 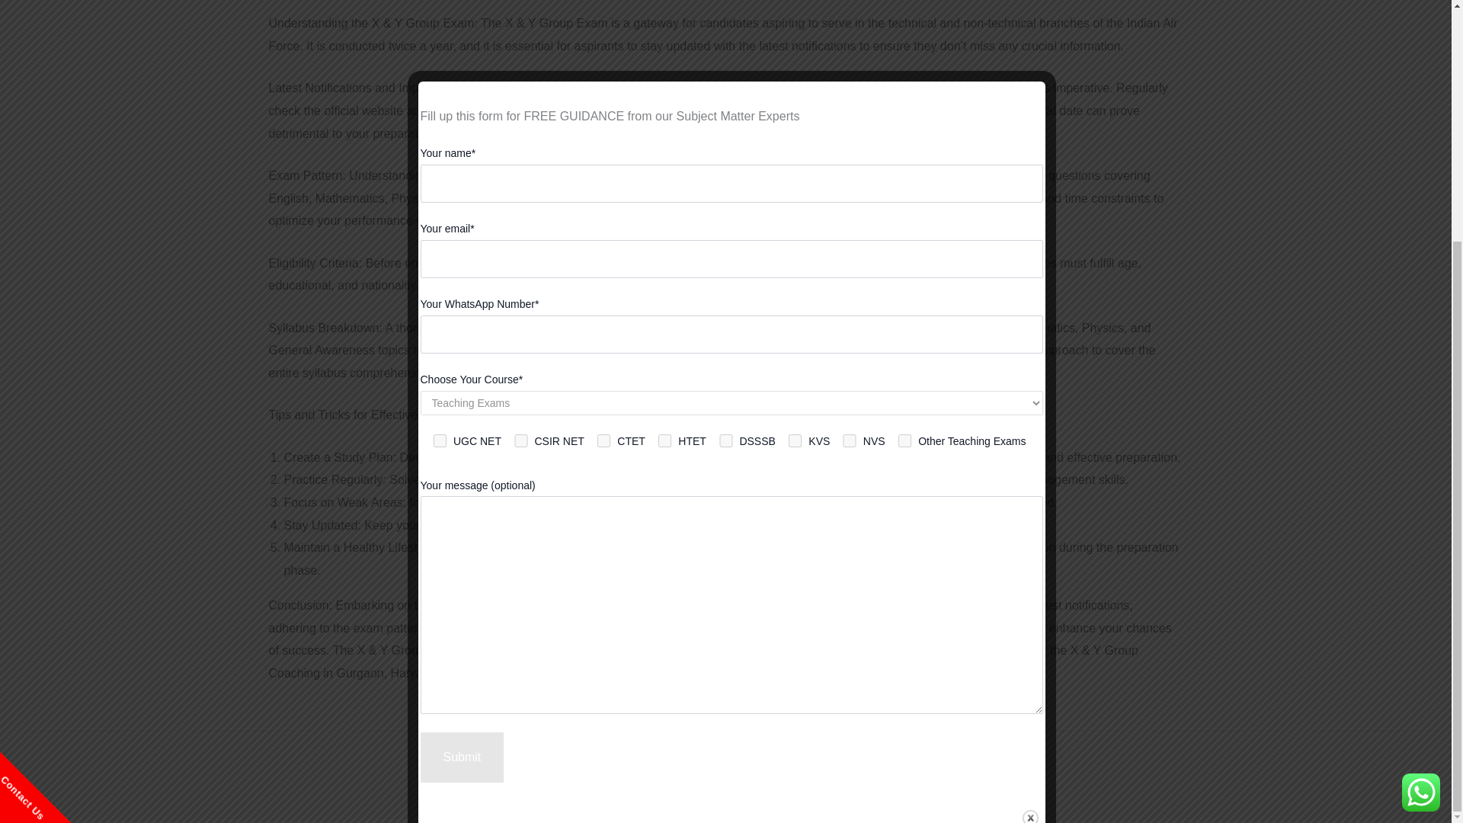 I want to click on HTET, so click(x=664, y=108).